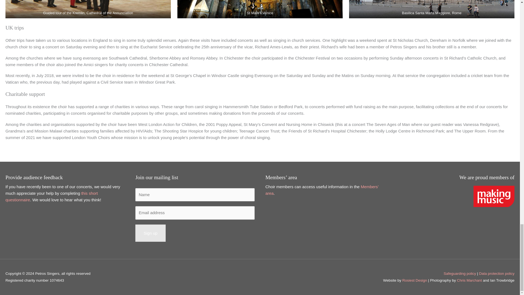 The width and height of the screenshot is (524, 295). What do you see at coordinates (150, 233) in the screenshot?
I see `Sign up` at bounding box center [150, 233].